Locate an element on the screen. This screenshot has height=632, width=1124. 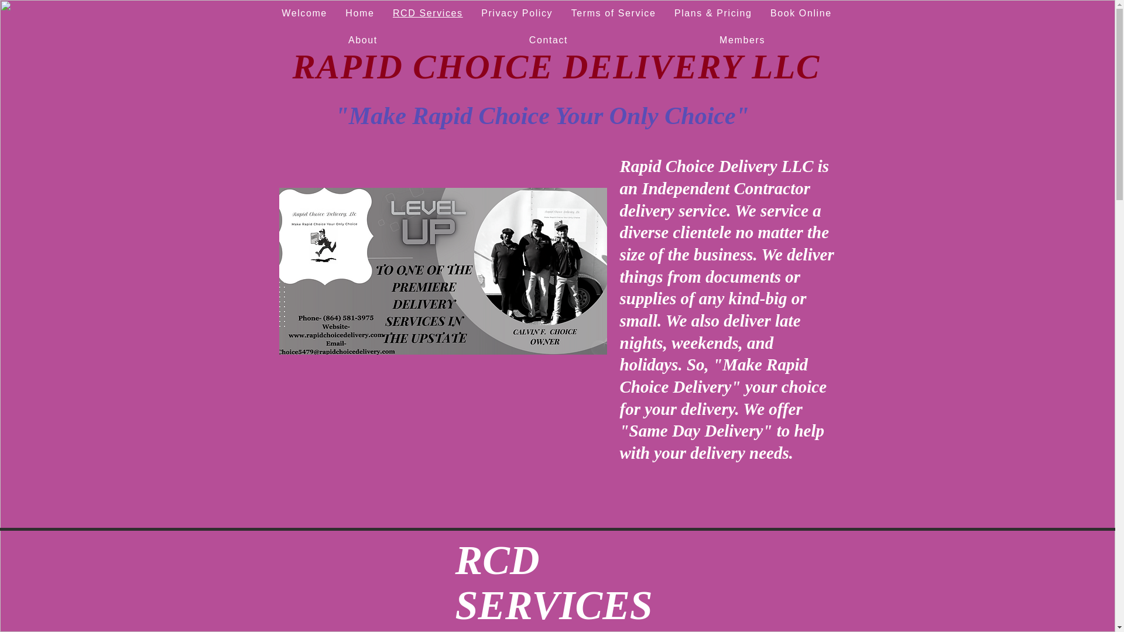
Members is located at coordinates (742, 40).